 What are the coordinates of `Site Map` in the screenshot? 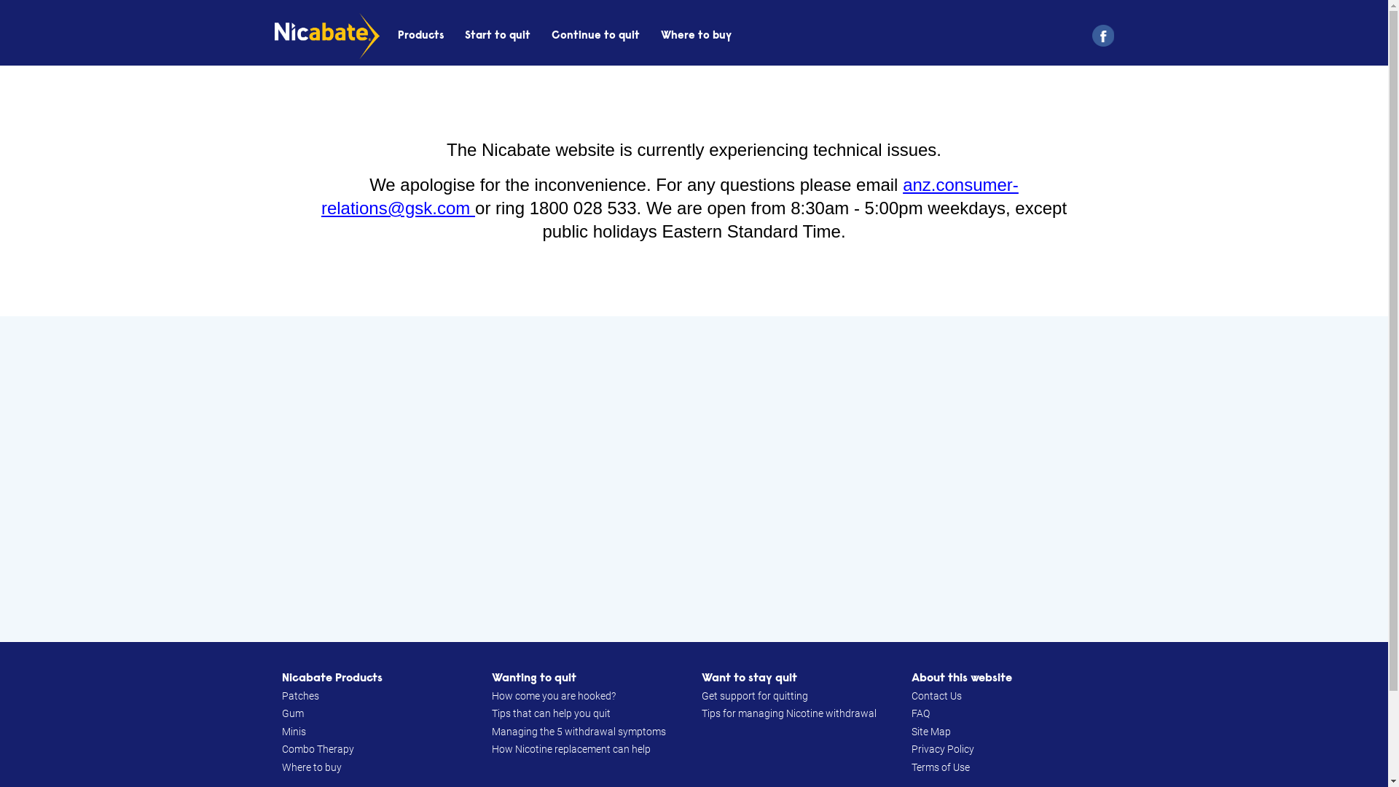 It's located at (930, 732).